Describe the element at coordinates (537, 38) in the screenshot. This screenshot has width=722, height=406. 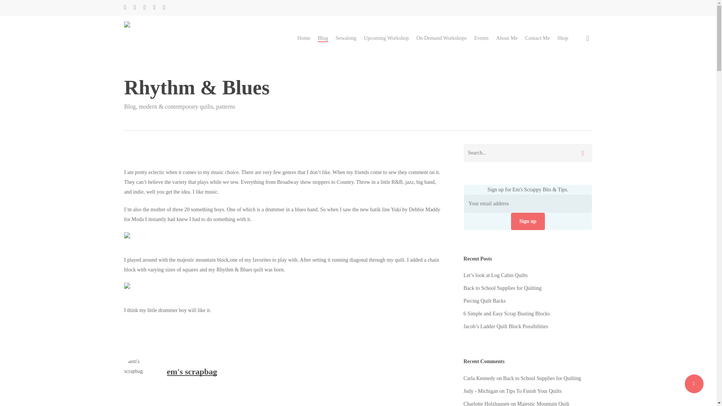
I see `Contact Me` at that location.